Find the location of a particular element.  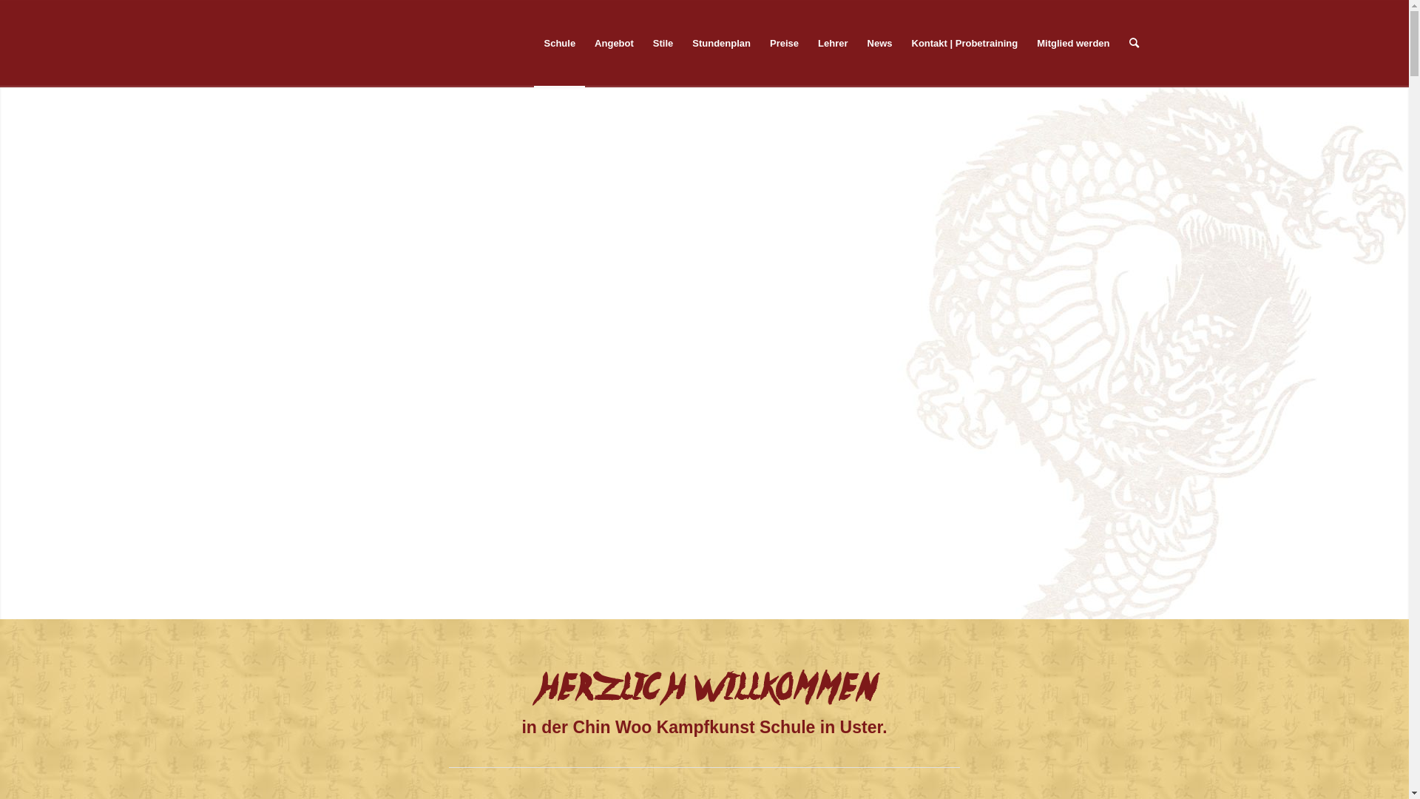

Angebot is located at coordinates (614, 44).